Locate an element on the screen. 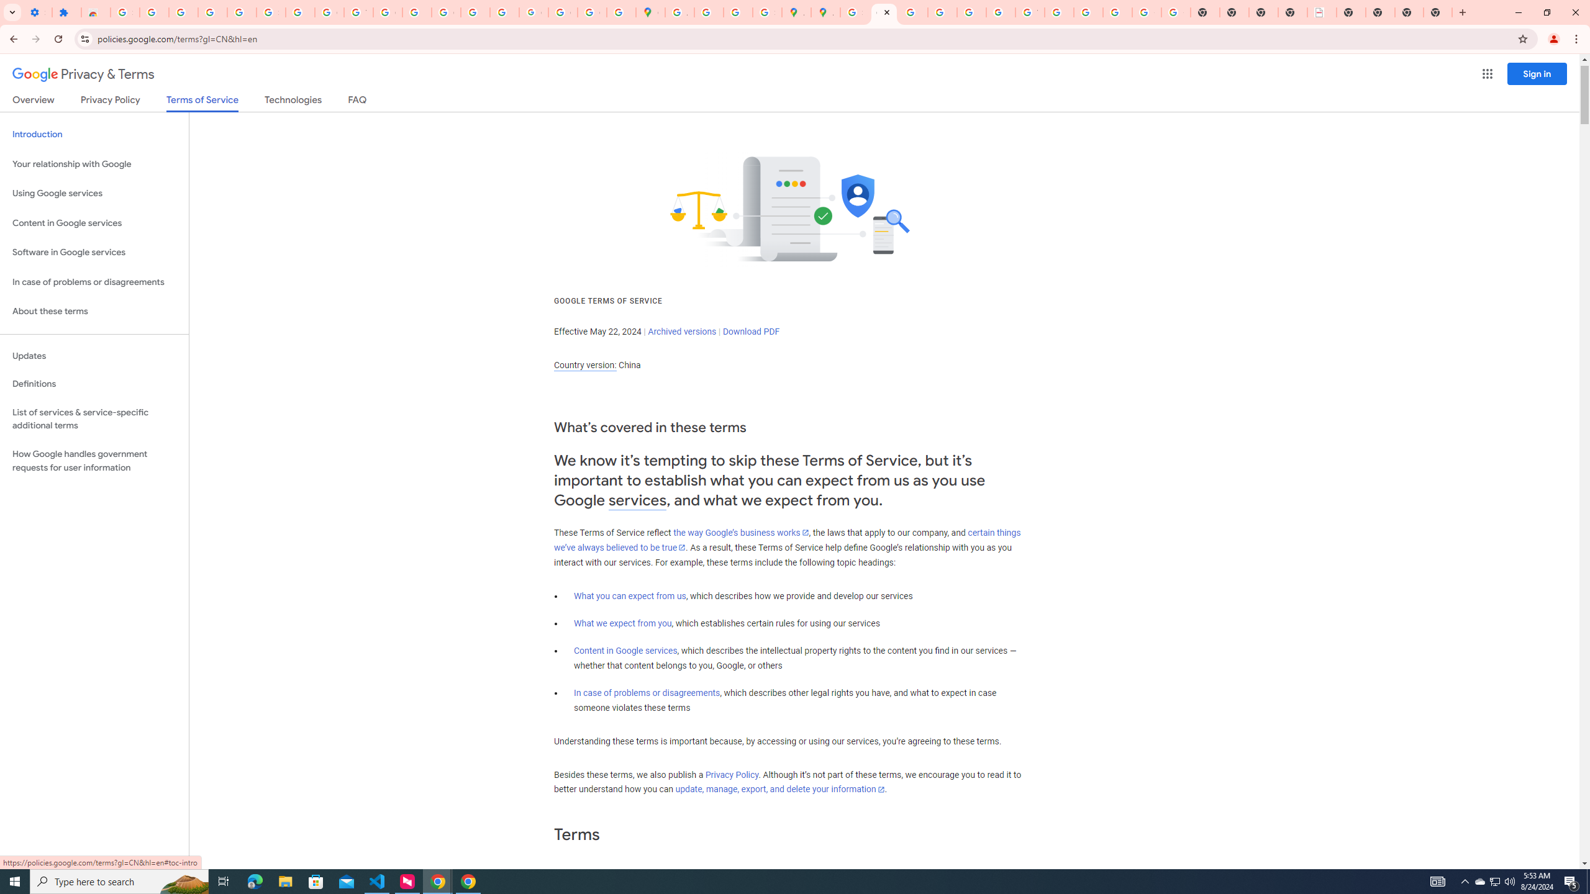  services is located at coordinates (637, 500).